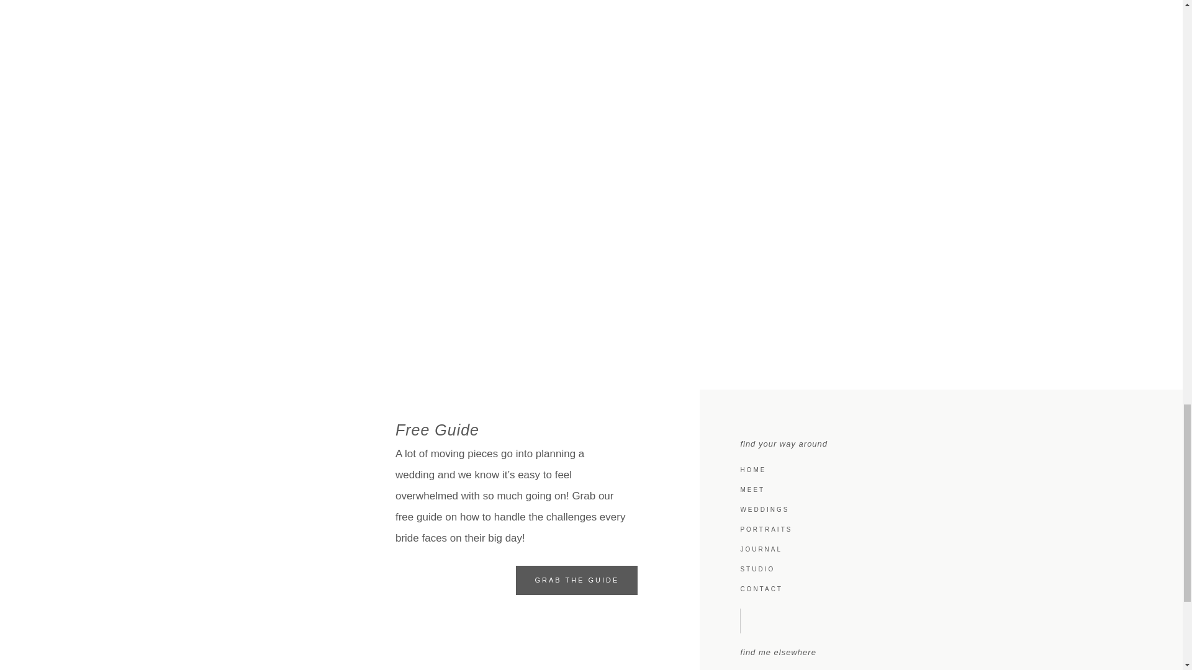  Describe the element at coordinates (947, 589) in the screenshot. I see `CONTACT` at that location.